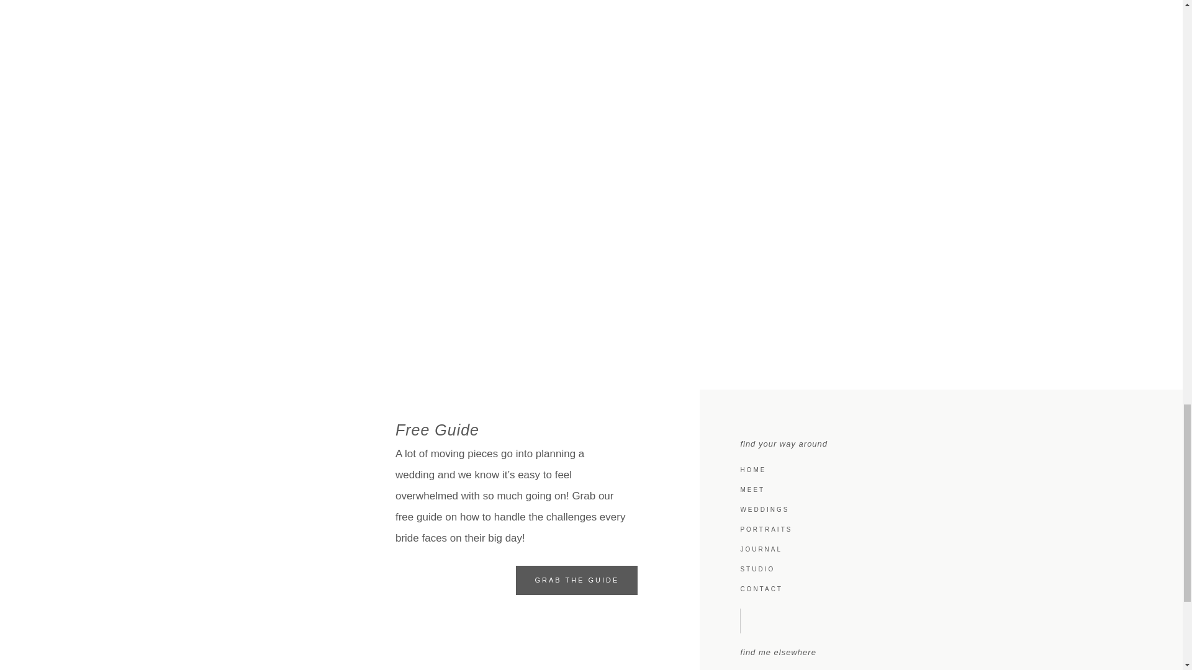  Describe the element at coordinates (947, 589) in the screenshot. I see `CONTACT` at that location.